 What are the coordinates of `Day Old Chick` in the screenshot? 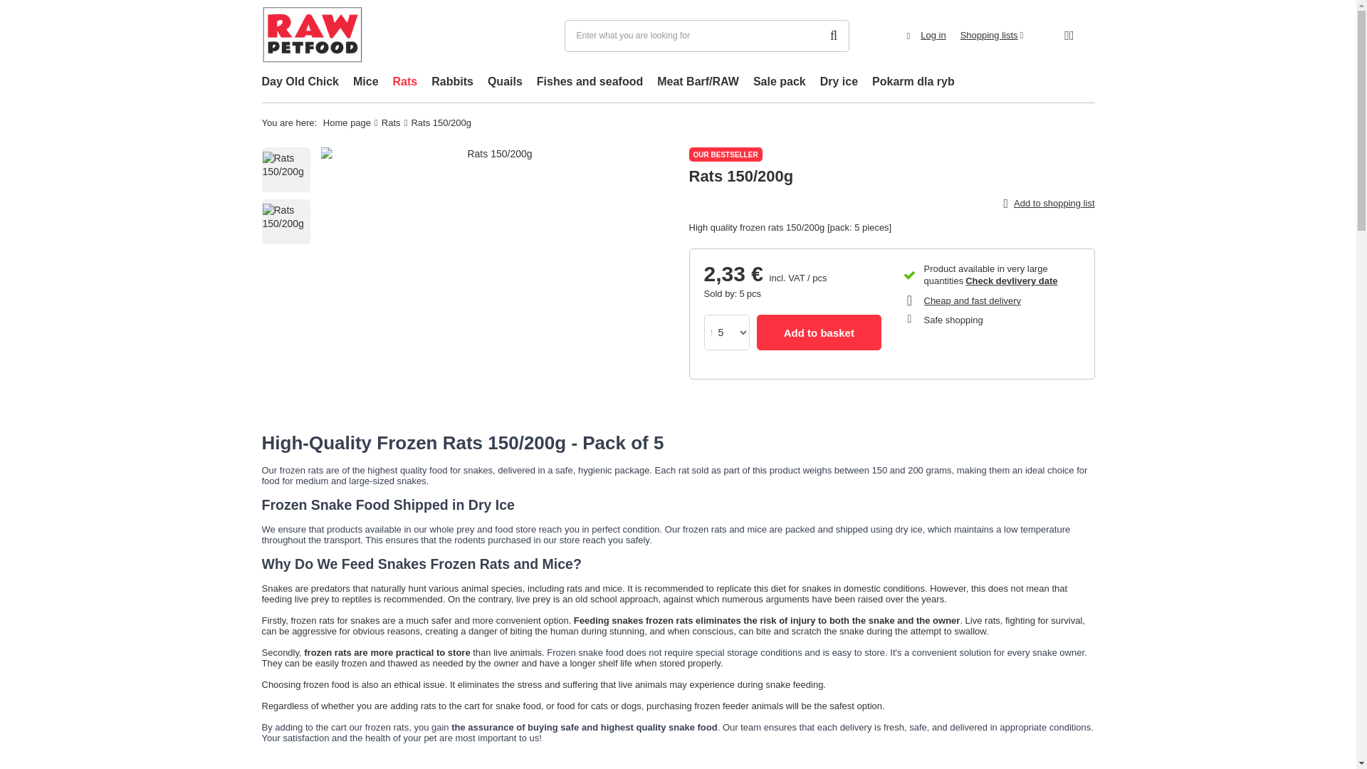 It's located at (300, 83).